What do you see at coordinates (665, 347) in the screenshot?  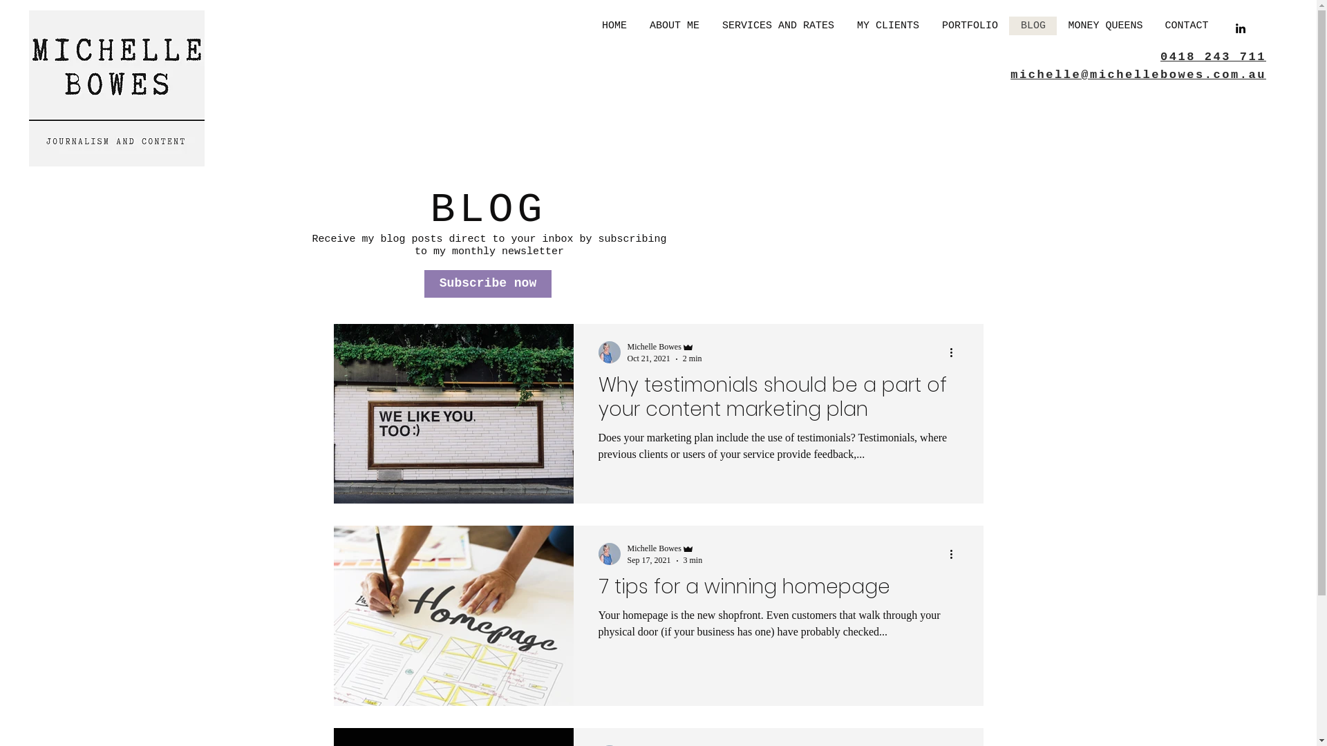 I see `Michelle Bowes` at bounding box center [665, 347].